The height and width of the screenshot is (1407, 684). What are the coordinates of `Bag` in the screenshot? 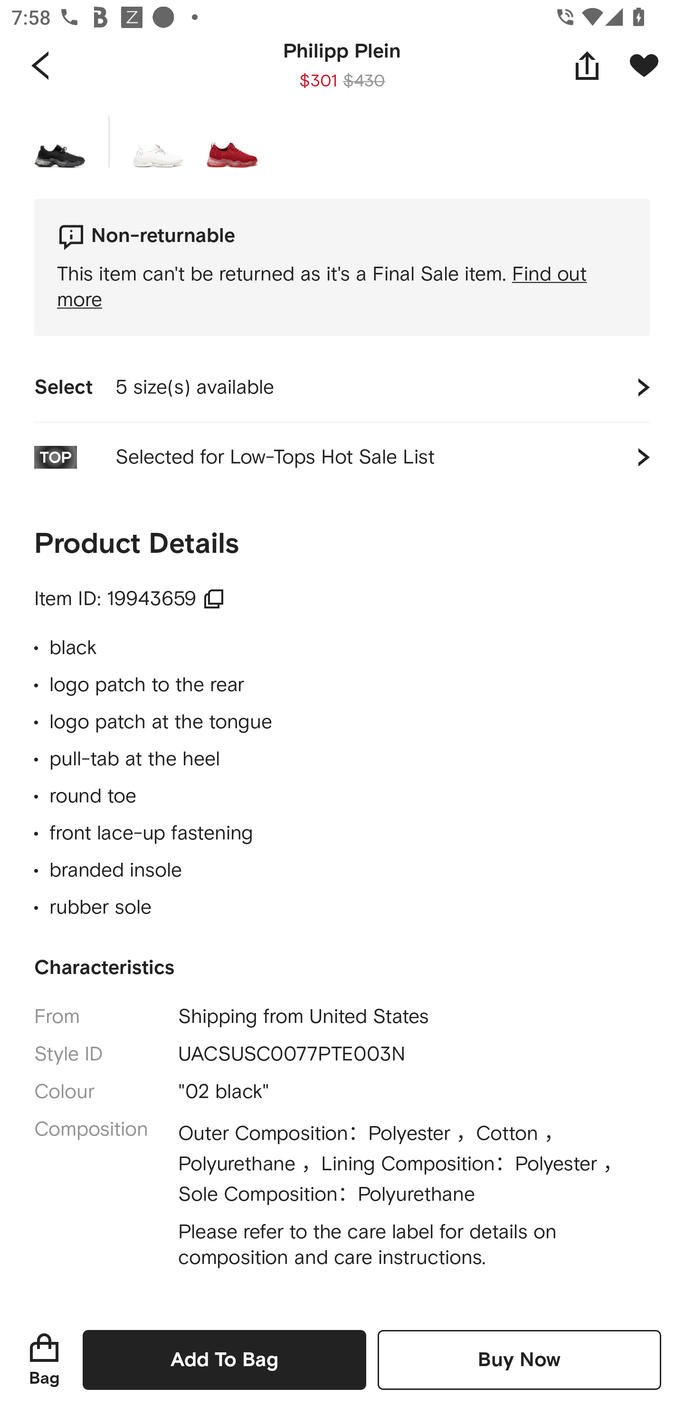 It's located at (44, 1359).